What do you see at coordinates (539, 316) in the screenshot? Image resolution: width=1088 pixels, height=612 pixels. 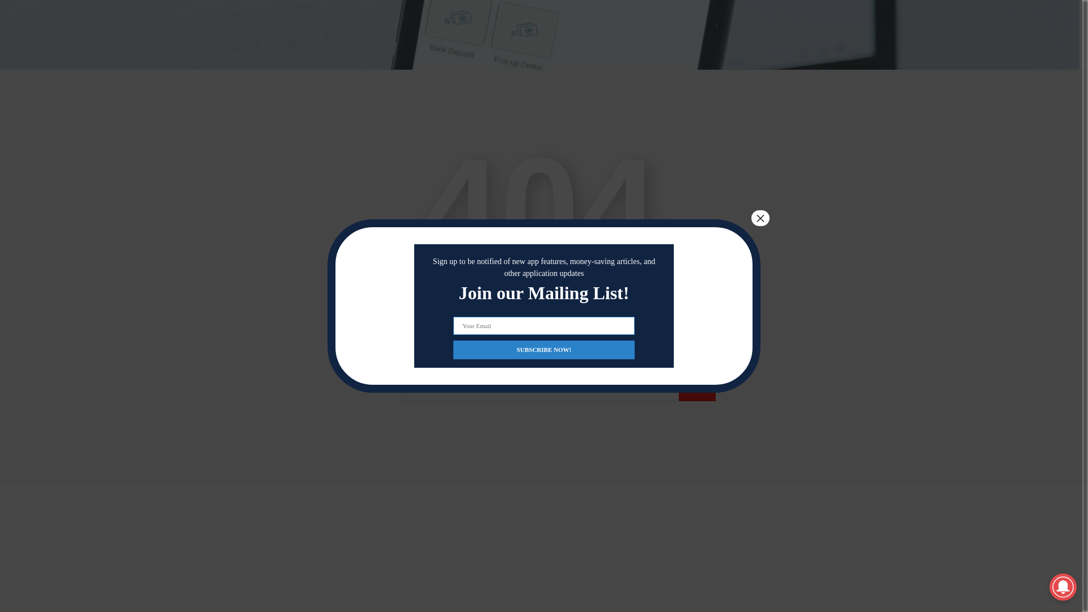 I see `VISIT HOMEPAGE` at bounding box center [539, 316].